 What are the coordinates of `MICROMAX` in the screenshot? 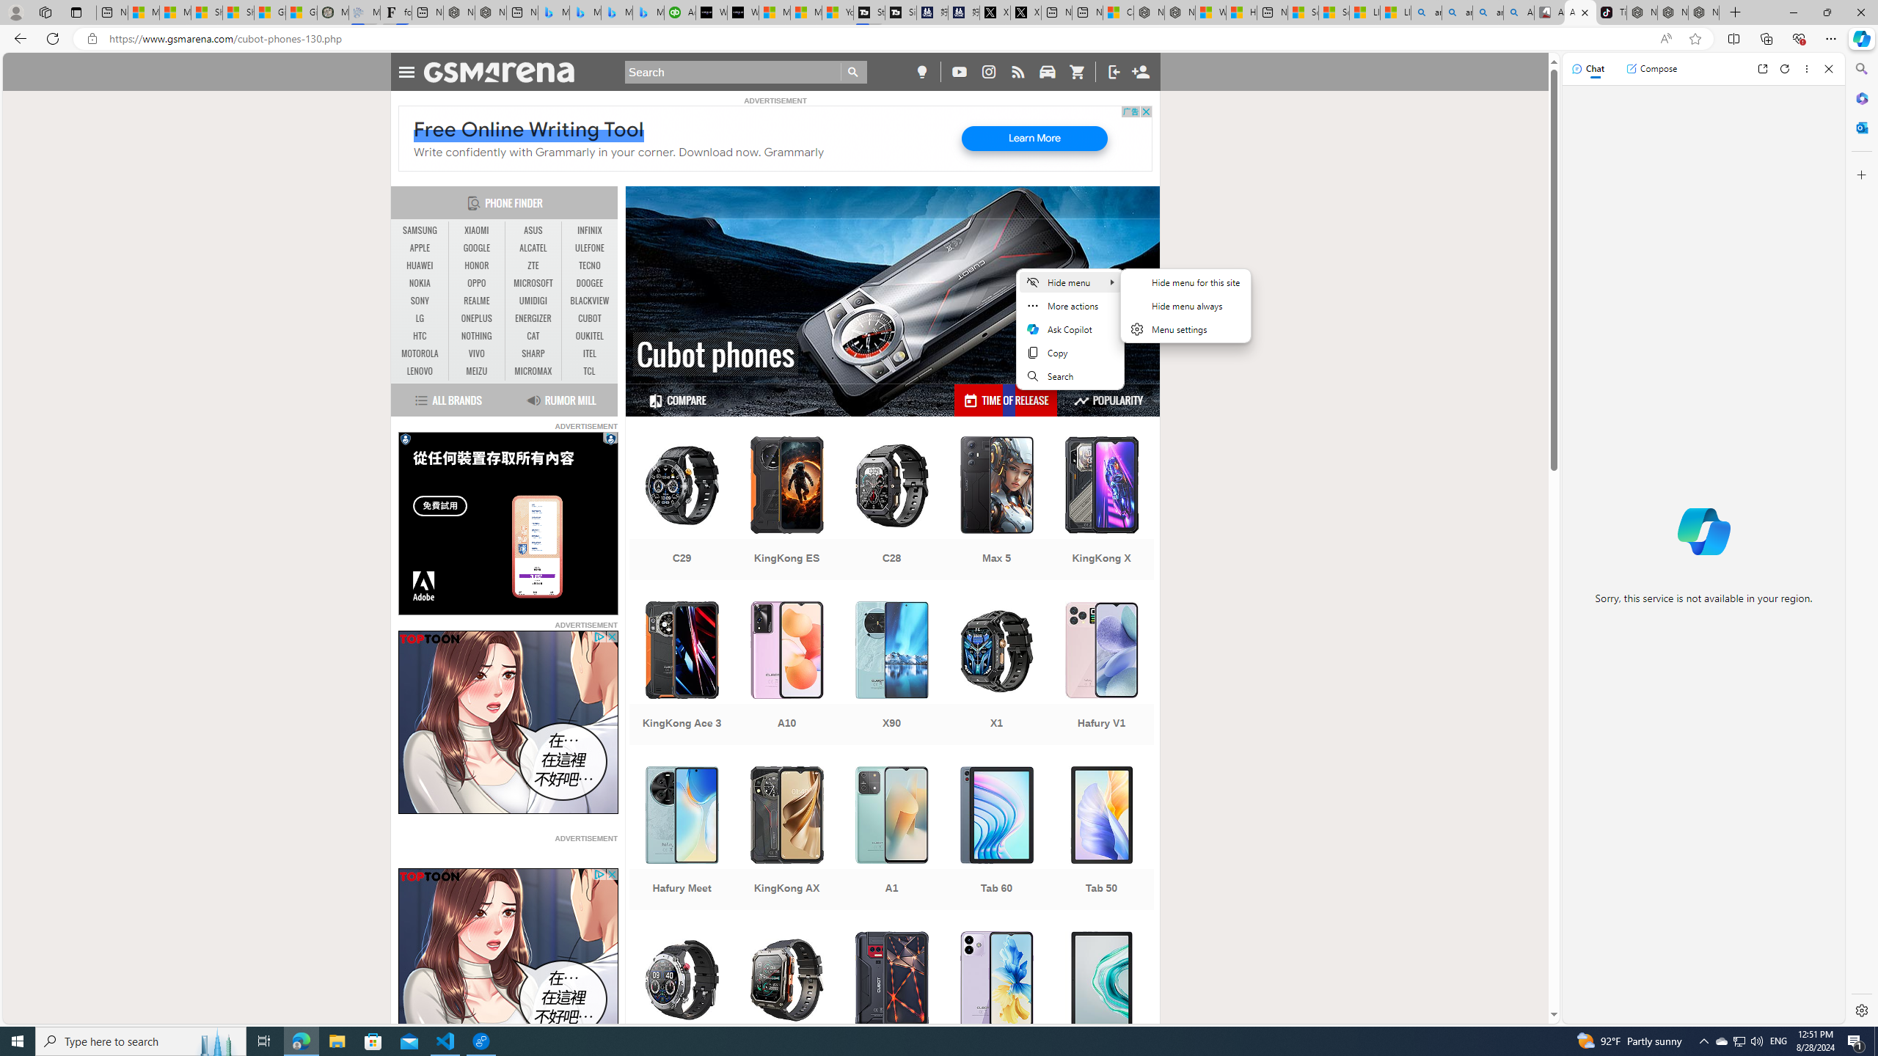 It's located at (533, 371).